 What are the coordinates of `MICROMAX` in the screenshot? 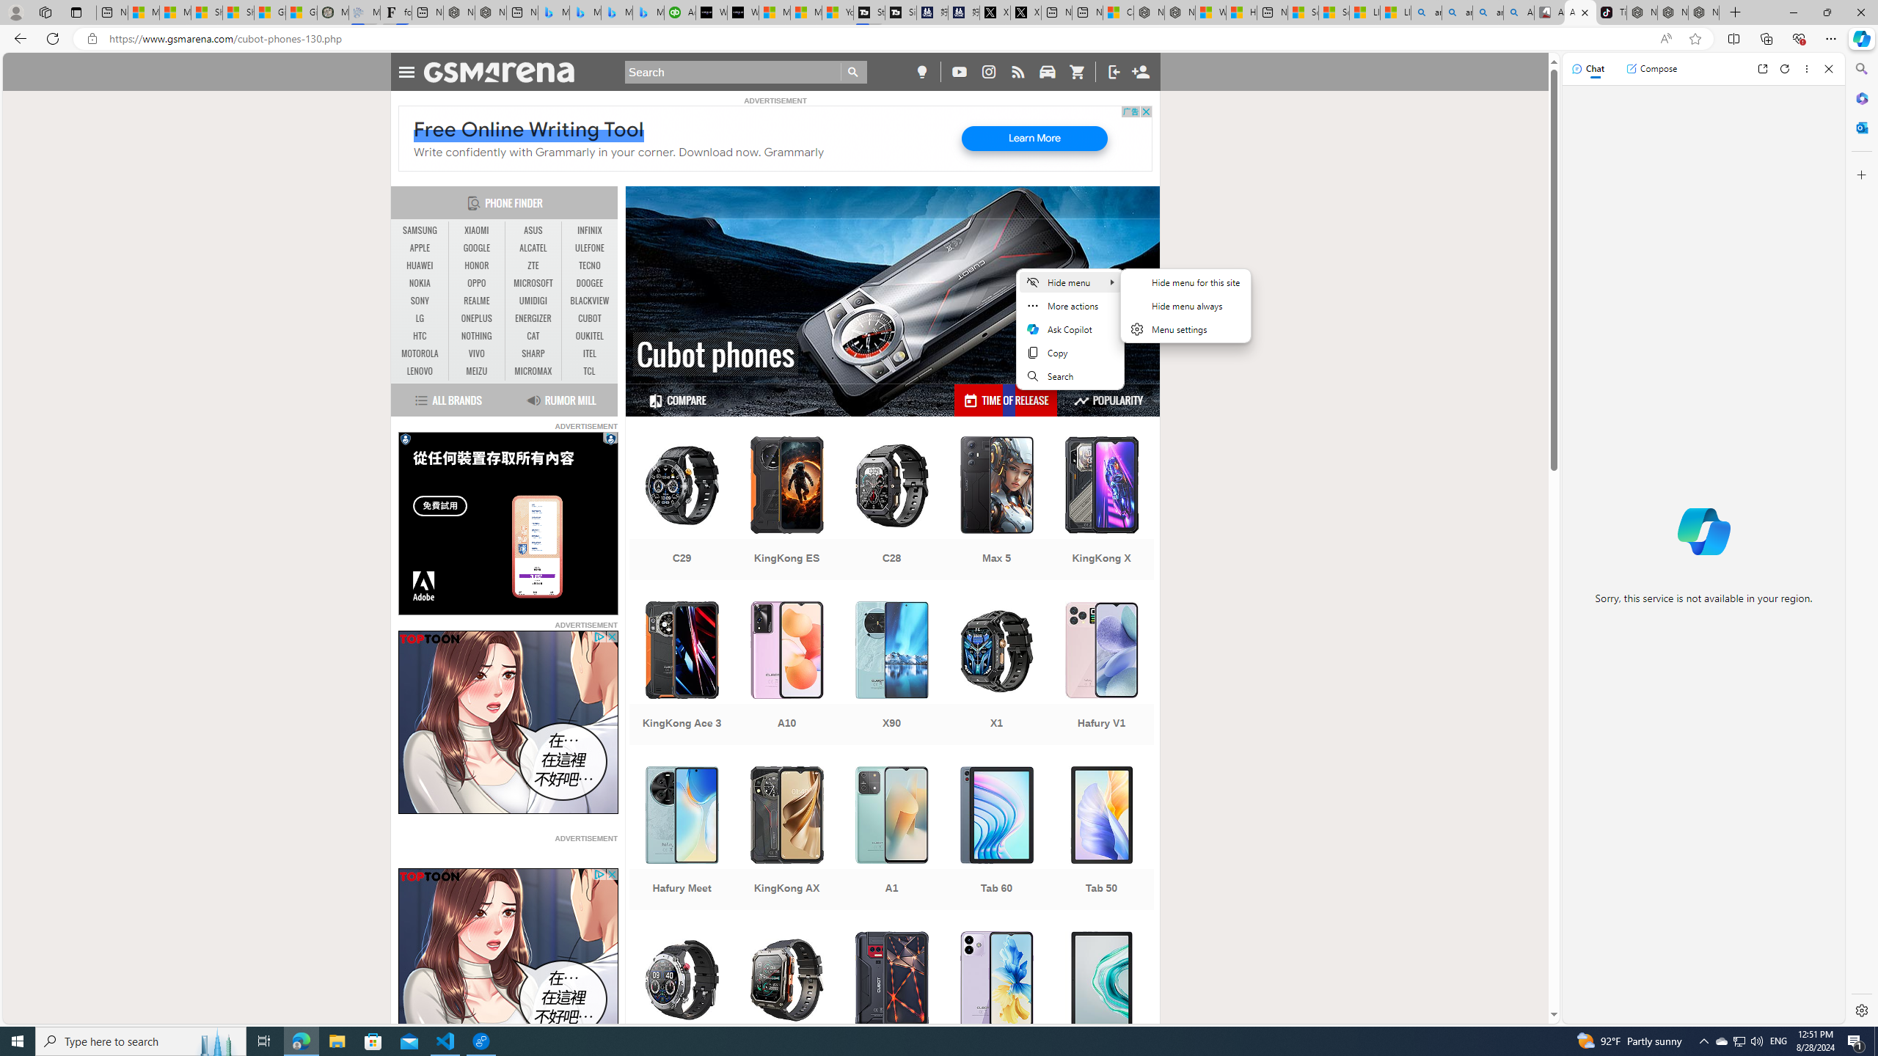 It's located at (533, 371).